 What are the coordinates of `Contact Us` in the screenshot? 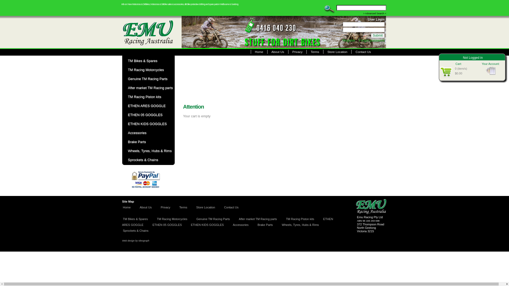 It's located at (231, 210).